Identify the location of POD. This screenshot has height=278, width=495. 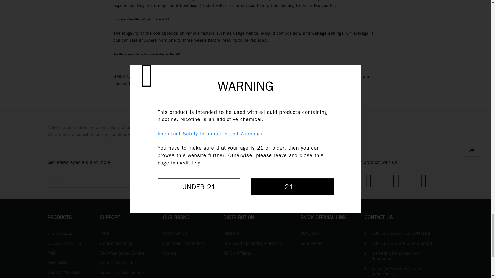
(52, 253).